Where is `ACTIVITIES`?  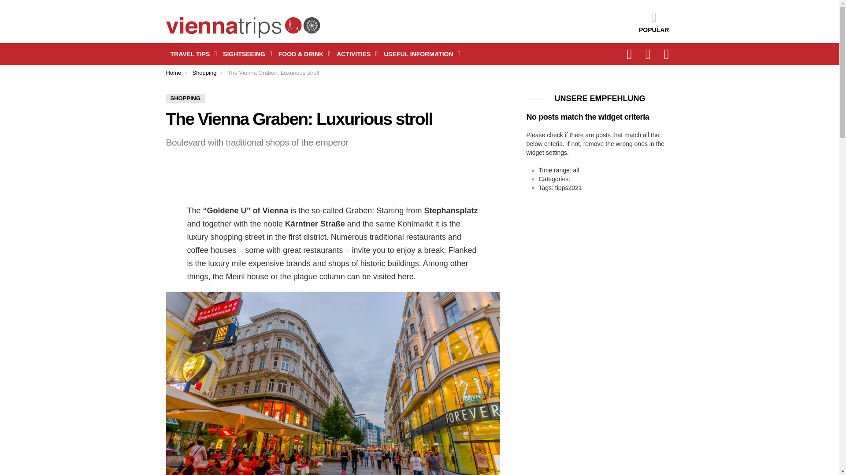 ACTIVITIES is located at coordinates (355, 54).